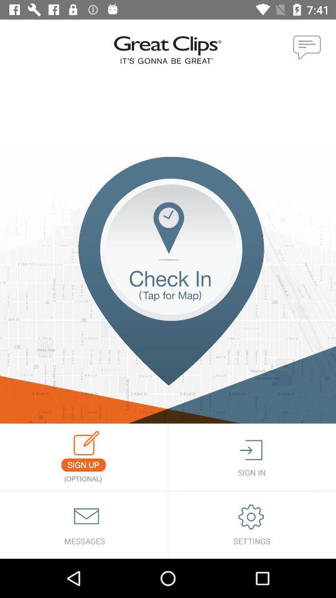 The height and width of the screenshot is (598, 336). What do you see at coordinates (253, 526) in the screenshot?
I see `go to settings screen` at bounding box center [253, 526].